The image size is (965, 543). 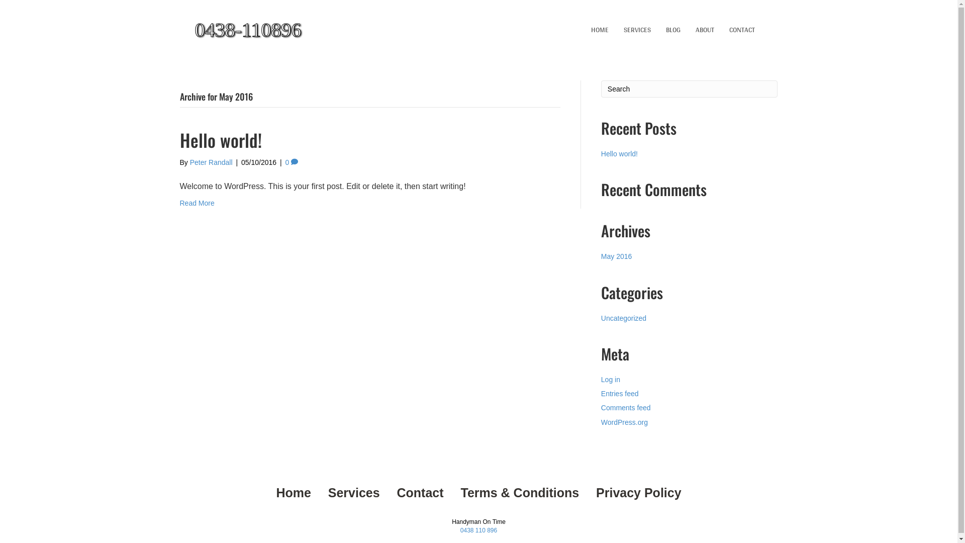 I want to click on 0438-110896, so click(x=286, y=30).